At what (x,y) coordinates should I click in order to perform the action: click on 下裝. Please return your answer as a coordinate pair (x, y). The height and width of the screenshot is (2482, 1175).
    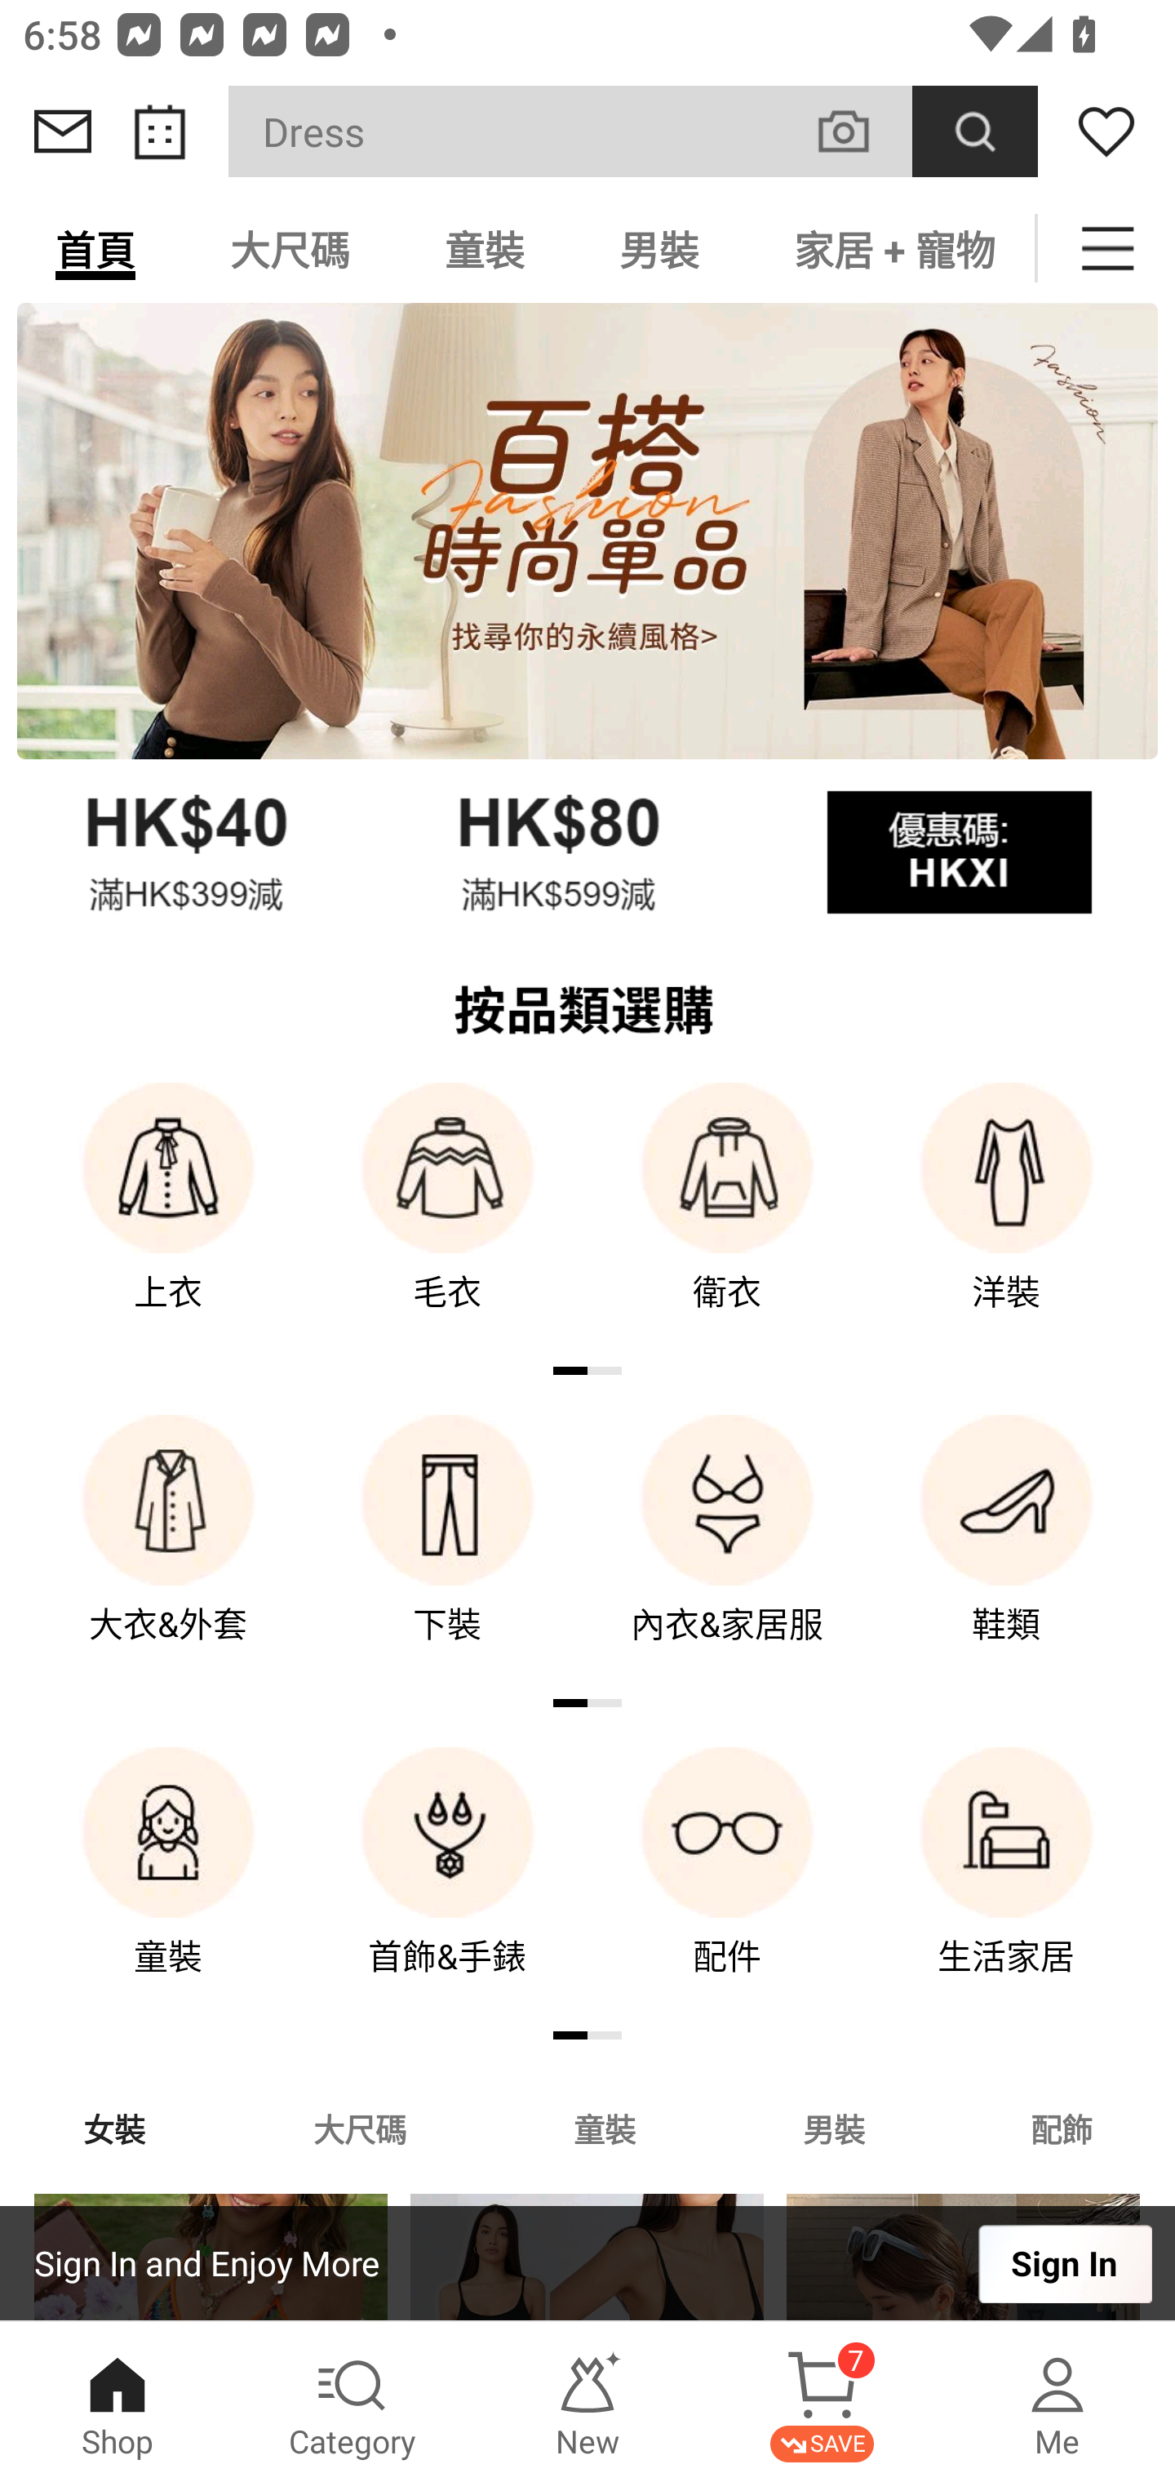
    Looking at the image, I should click on (447, 1551).